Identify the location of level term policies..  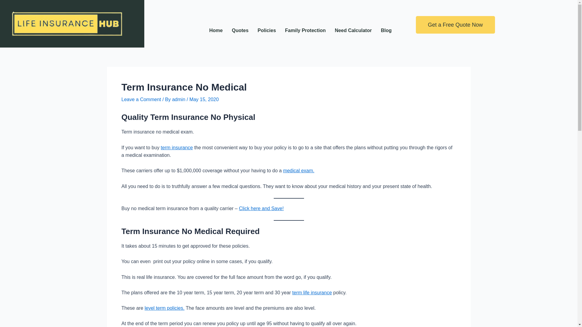
(164, 308).